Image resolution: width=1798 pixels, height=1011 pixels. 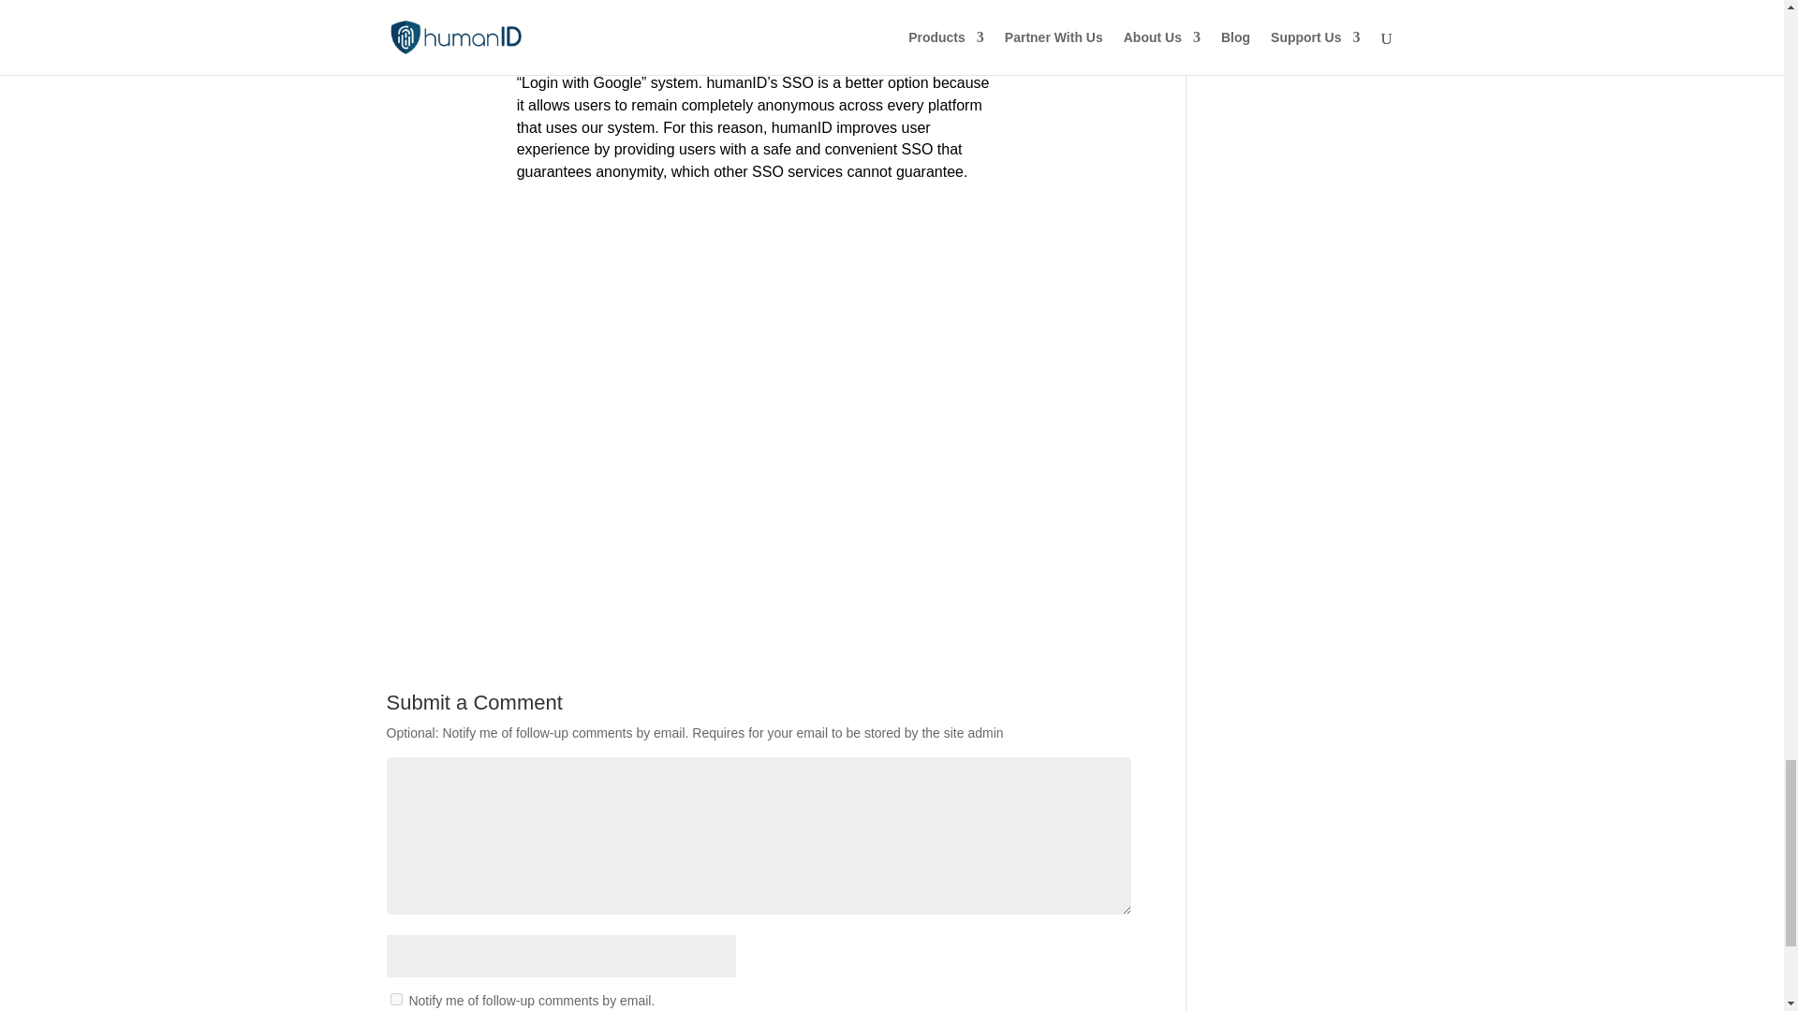 I want to click on Picture4, so click(x=758, y=393).